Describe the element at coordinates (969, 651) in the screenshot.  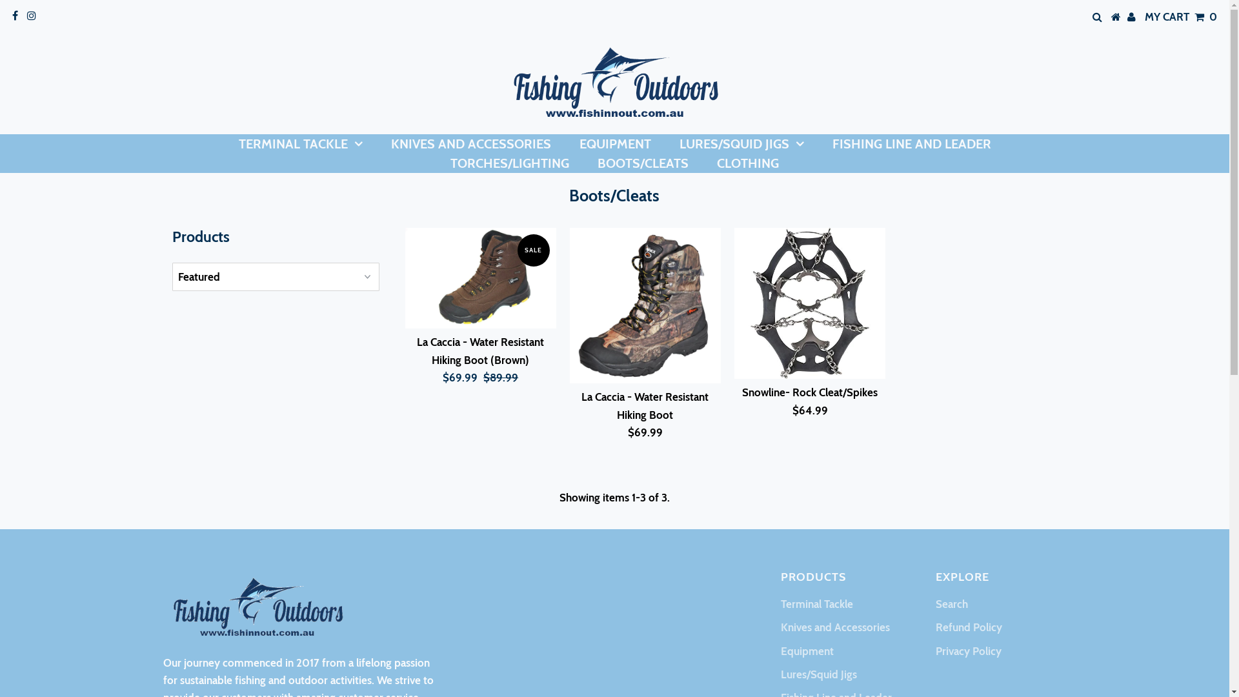
I see `Privacy Policy` at that location.